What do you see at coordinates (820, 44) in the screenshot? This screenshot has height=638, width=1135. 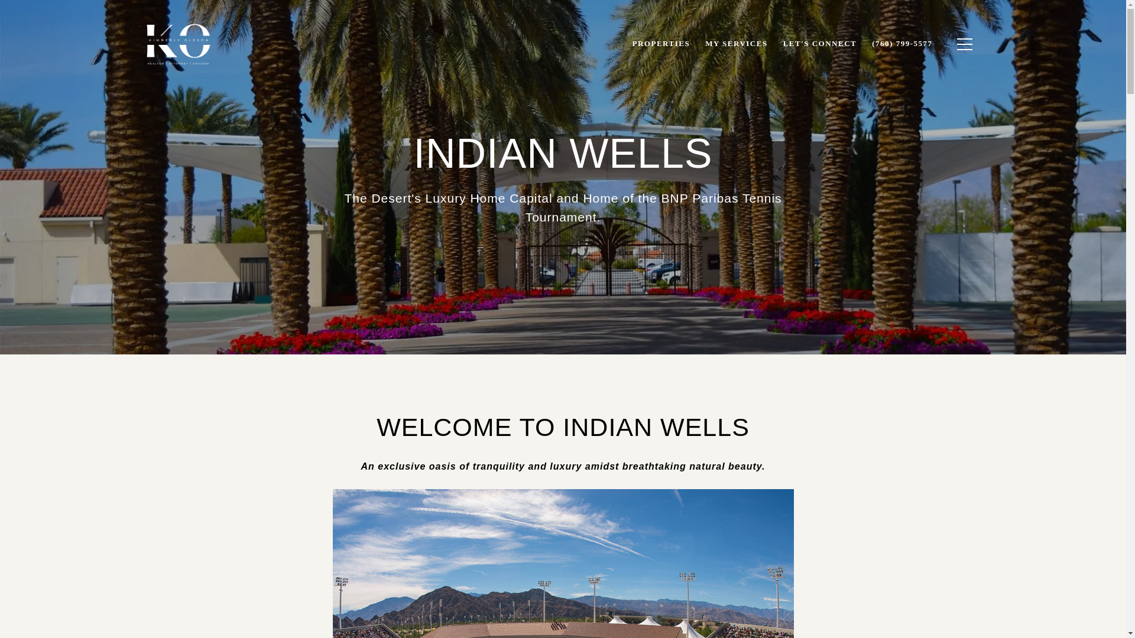 I see `LET'S CONNECT` at bounding box center [820, 44].